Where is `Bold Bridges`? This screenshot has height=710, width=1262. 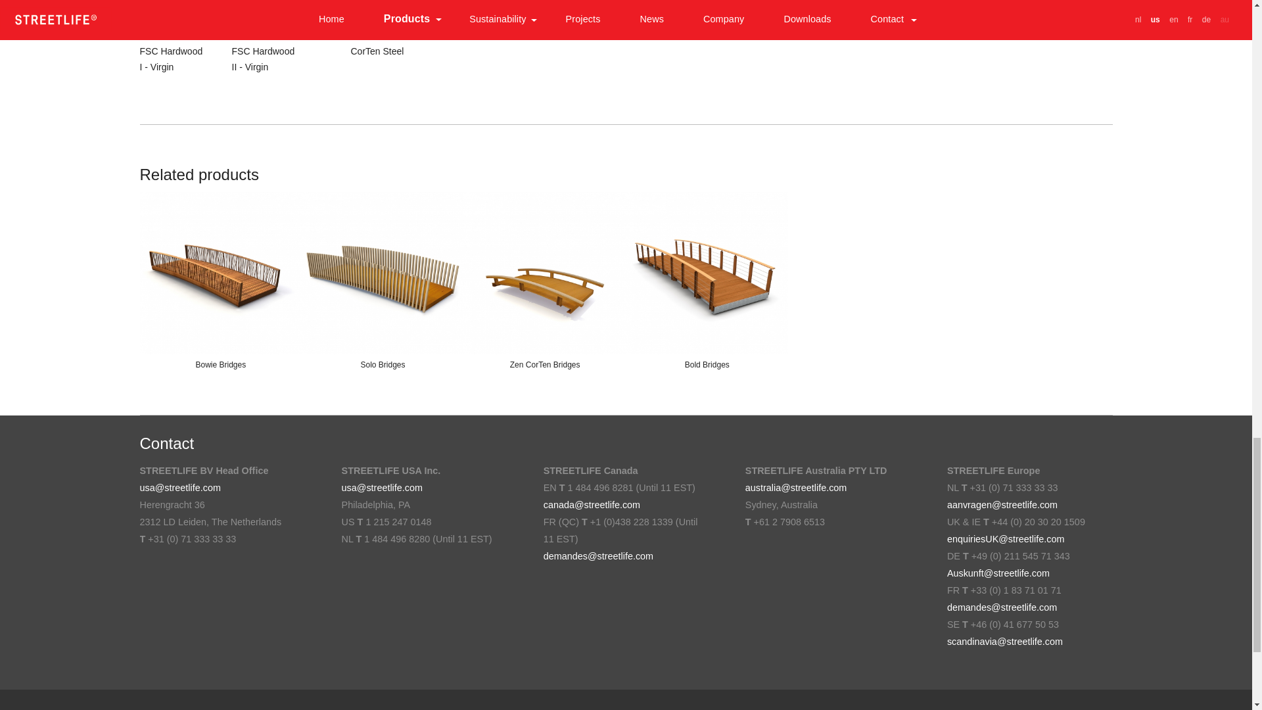
Bold Bridges is located at coordinates (707, 272).